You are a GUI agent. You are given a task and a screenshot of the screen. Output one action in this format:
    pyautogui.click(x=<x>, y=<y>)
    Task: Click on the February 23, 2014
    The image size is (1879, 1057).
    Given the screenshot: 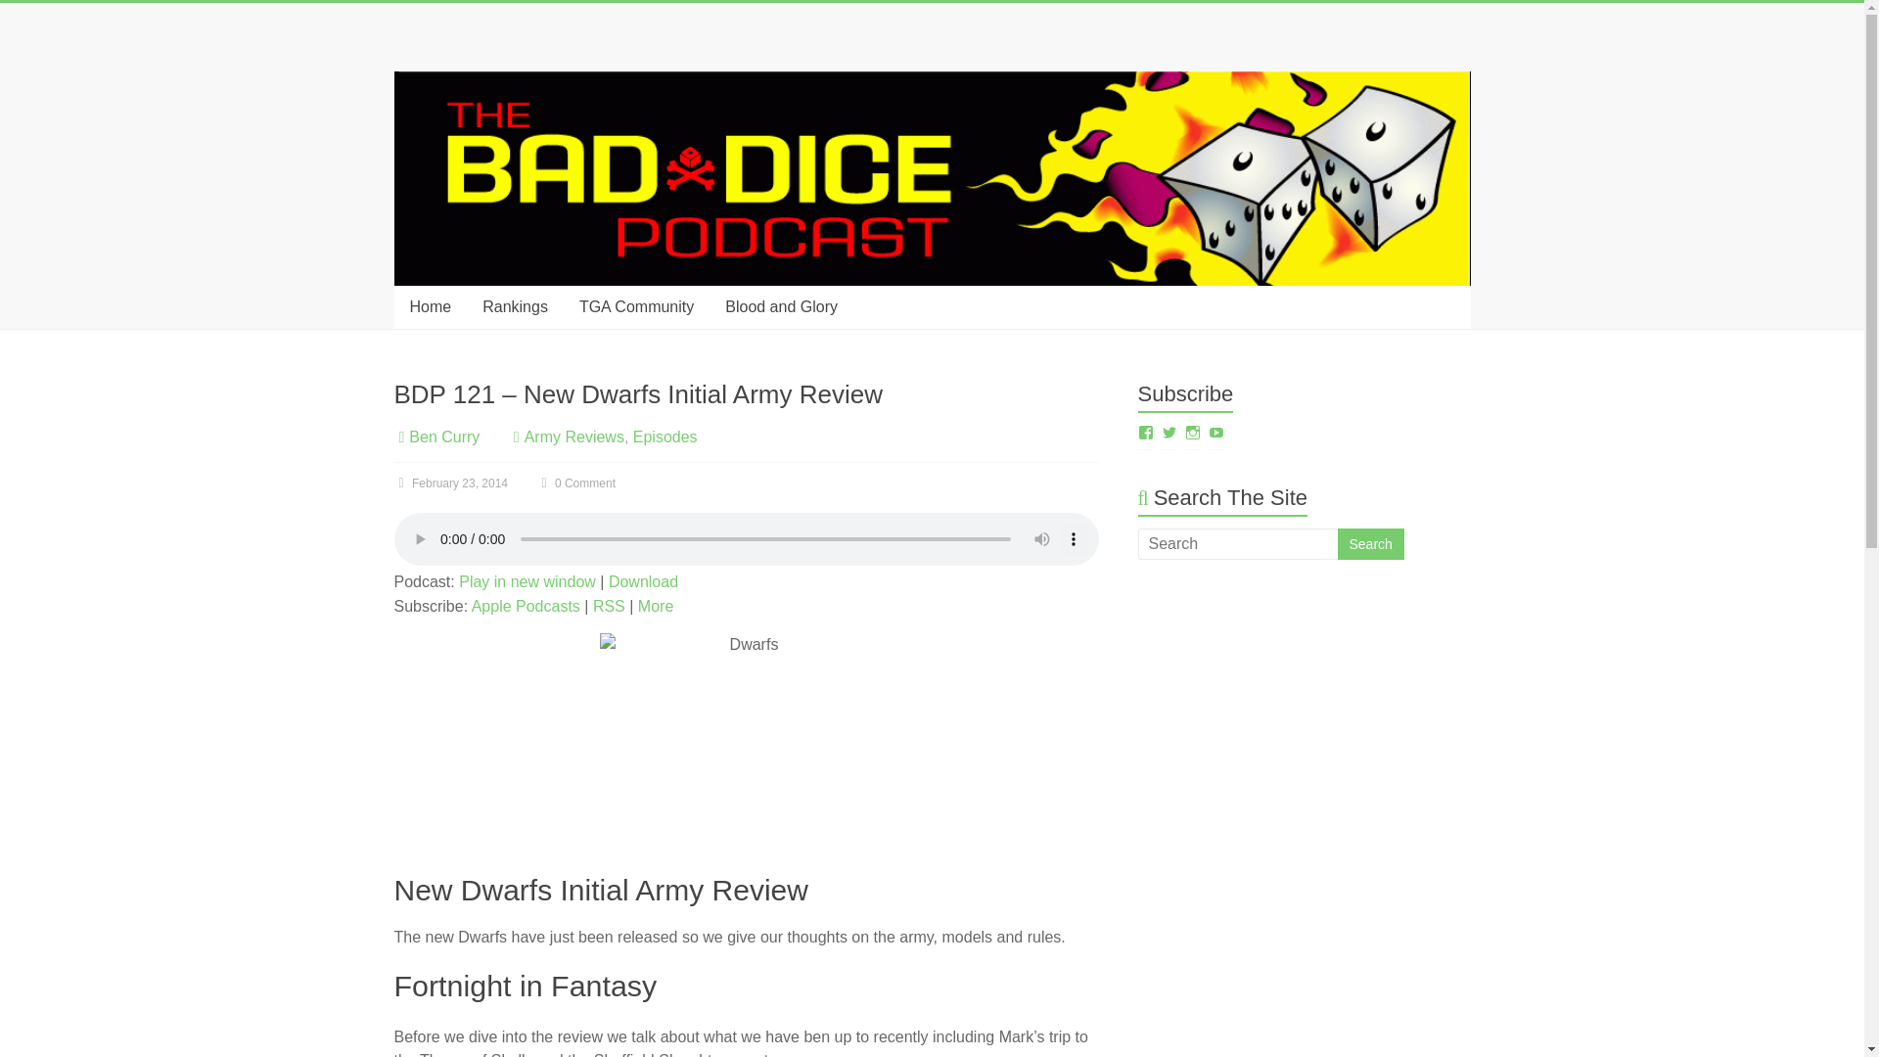 What is the action you would take?
    pyautogui.click(x=450, y=483)
    